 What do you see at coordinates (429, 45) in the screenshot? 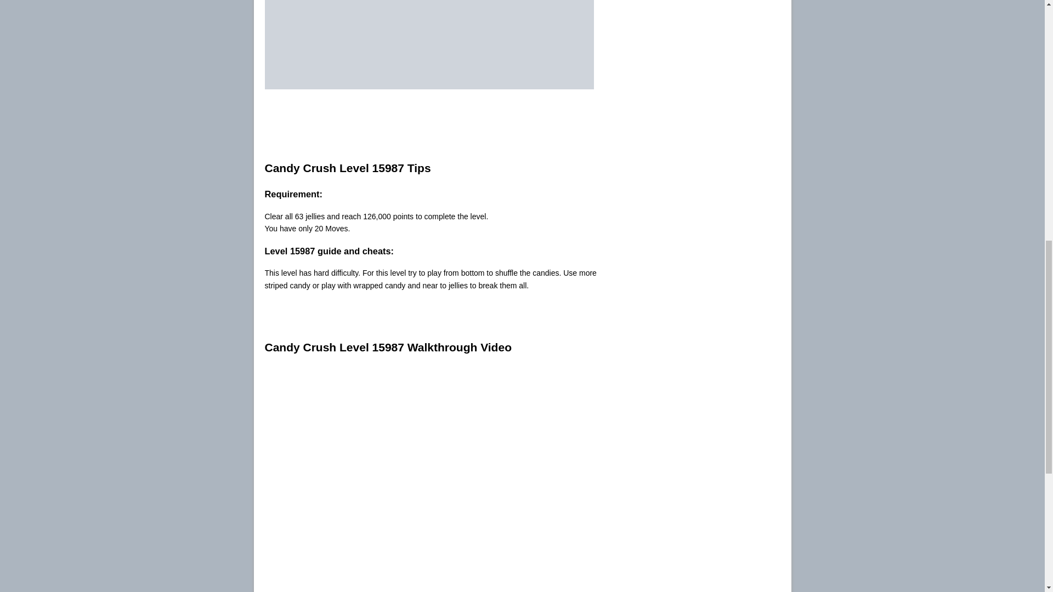
I see `candy-crush-level-15987` at bounding box center [429, 45].